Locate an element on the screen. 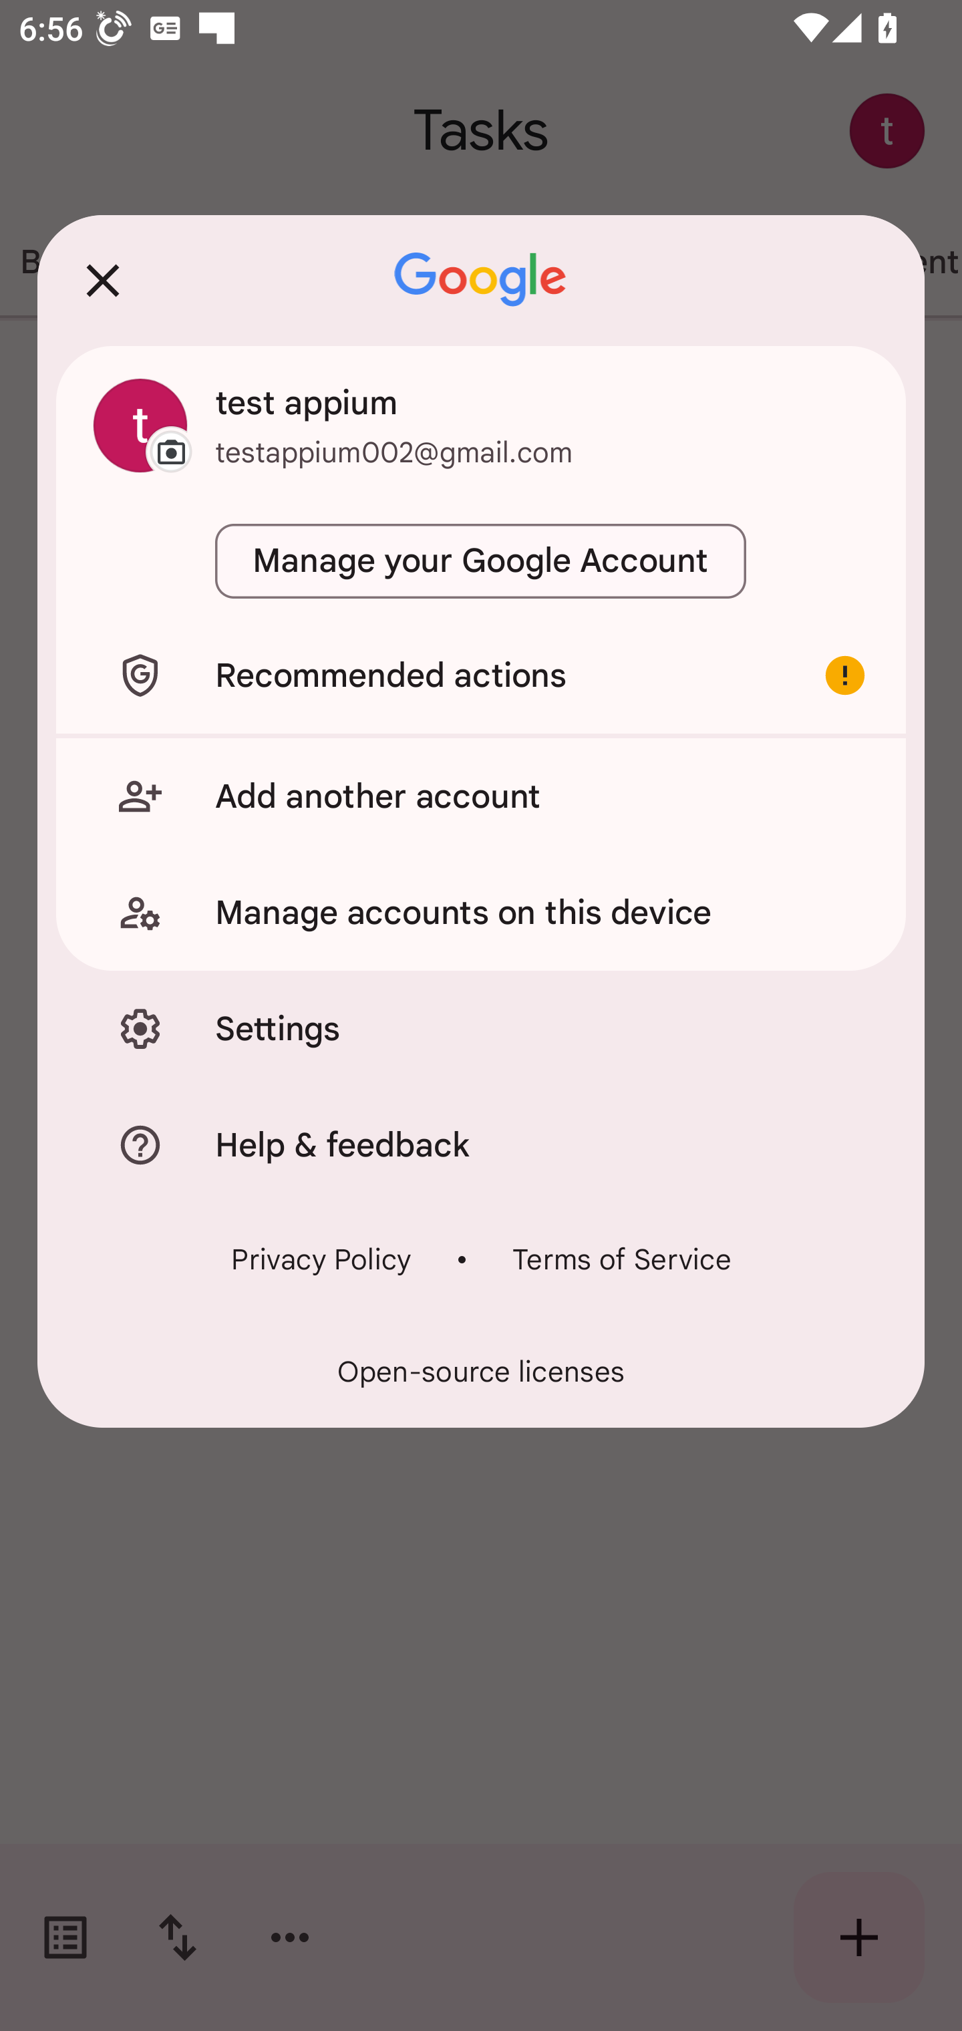 The height and width of the screenshot is (2031, 962). Change profile picture. is located at coordinates (140, 425).